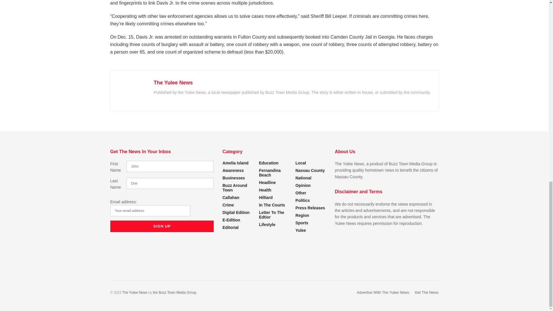 This screenshot has height=311, width=553. I want to click on The Yulee News, so click(135, 292).